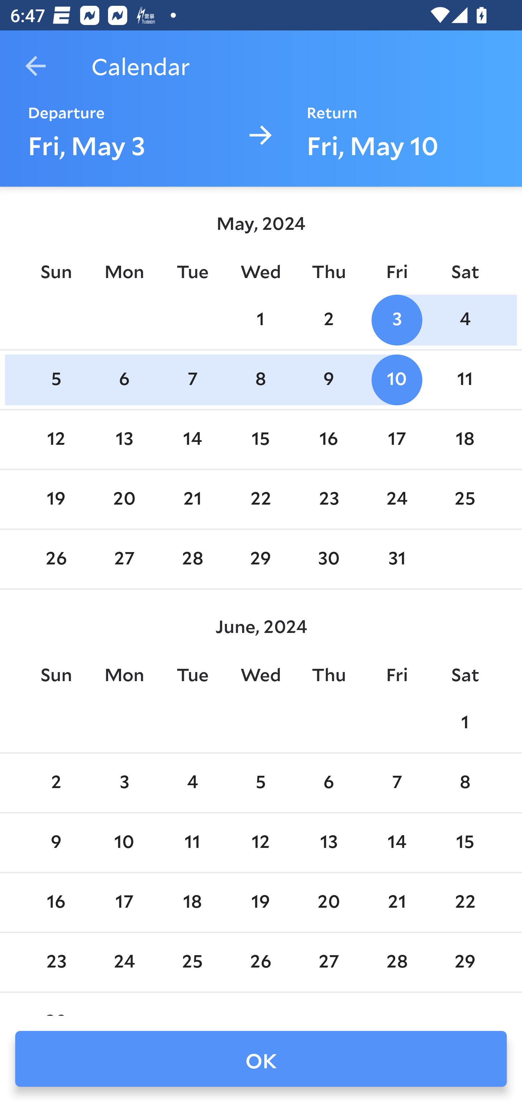 The width and height of the screenshot is (522, 1102). What do you see at coordinates (397, 319) in the screenshot?
I see `3` at bounding box center [397, 319].